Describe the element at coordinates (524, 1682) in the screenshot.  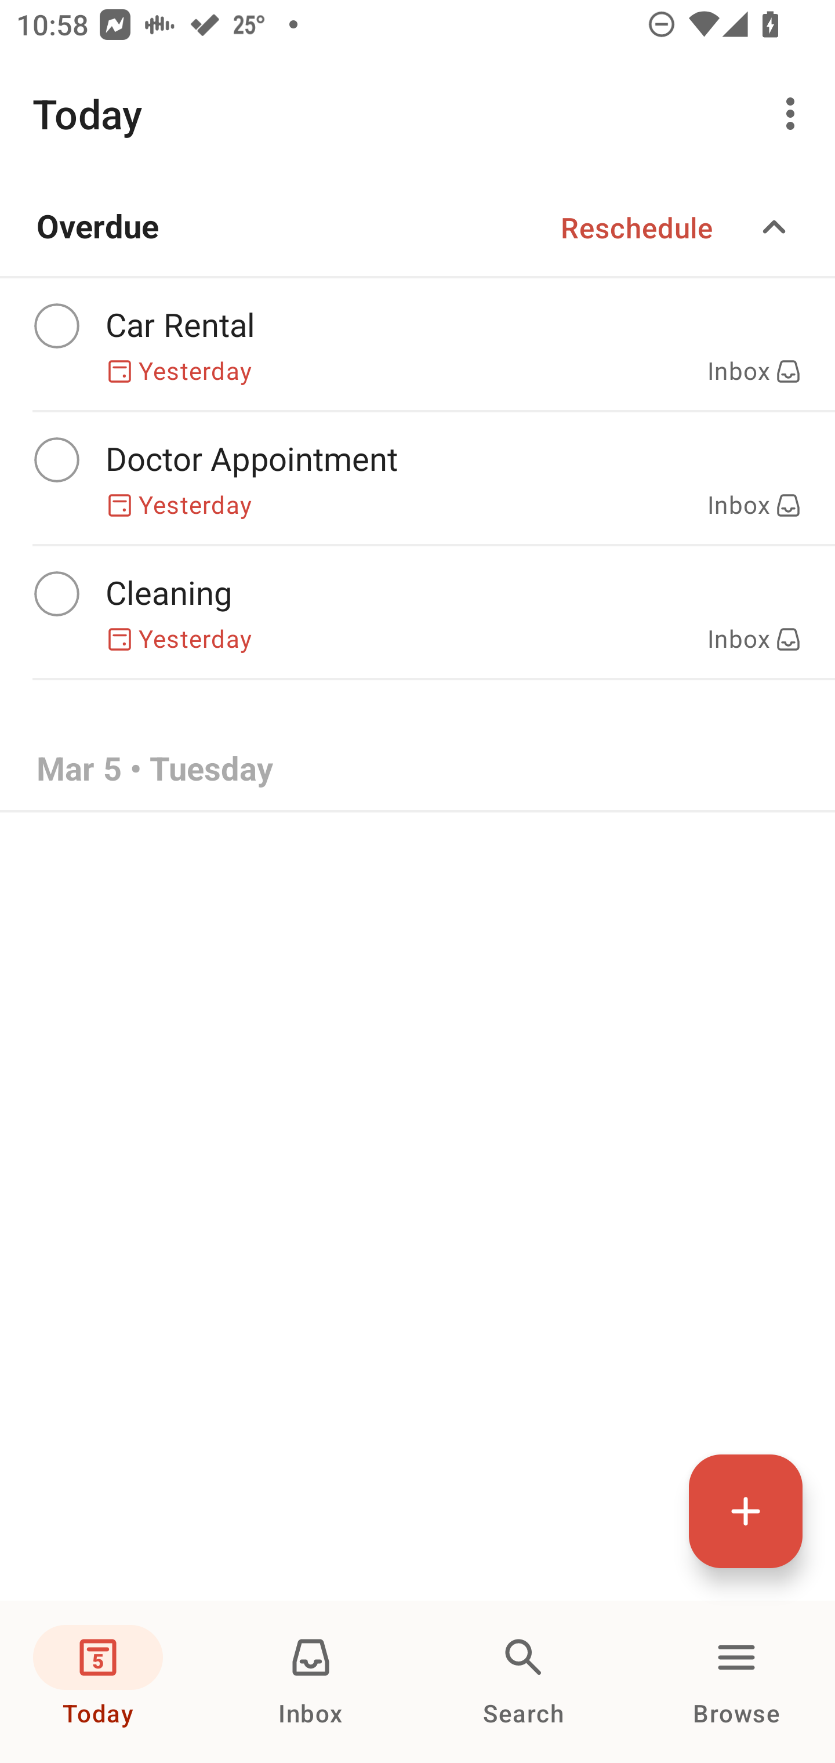
I see `Search` at that location.